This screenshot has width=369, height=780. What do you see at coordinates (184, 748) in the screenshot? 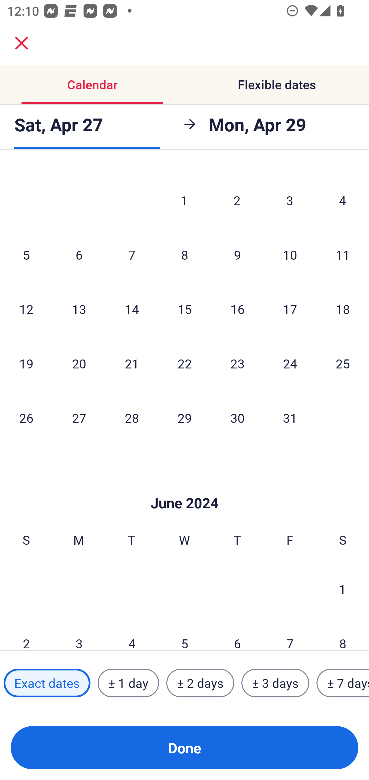
I see `Done` at bounding box center [184, 748].